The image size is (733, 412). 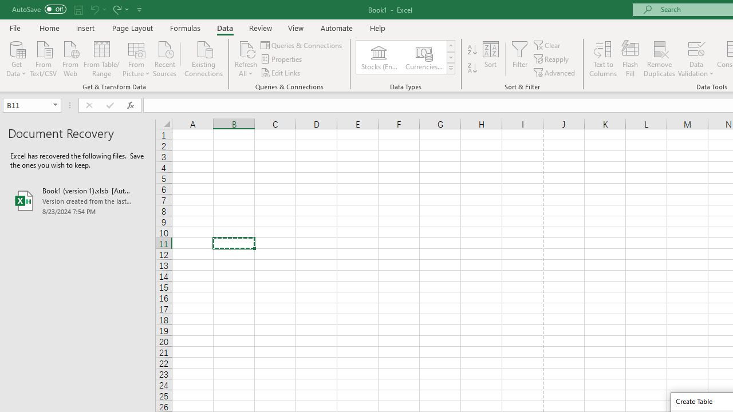 What do you see at coordinates (472, 50) in the screenshot?
I see `Sort A to Z` at bounding box center [472, 50].